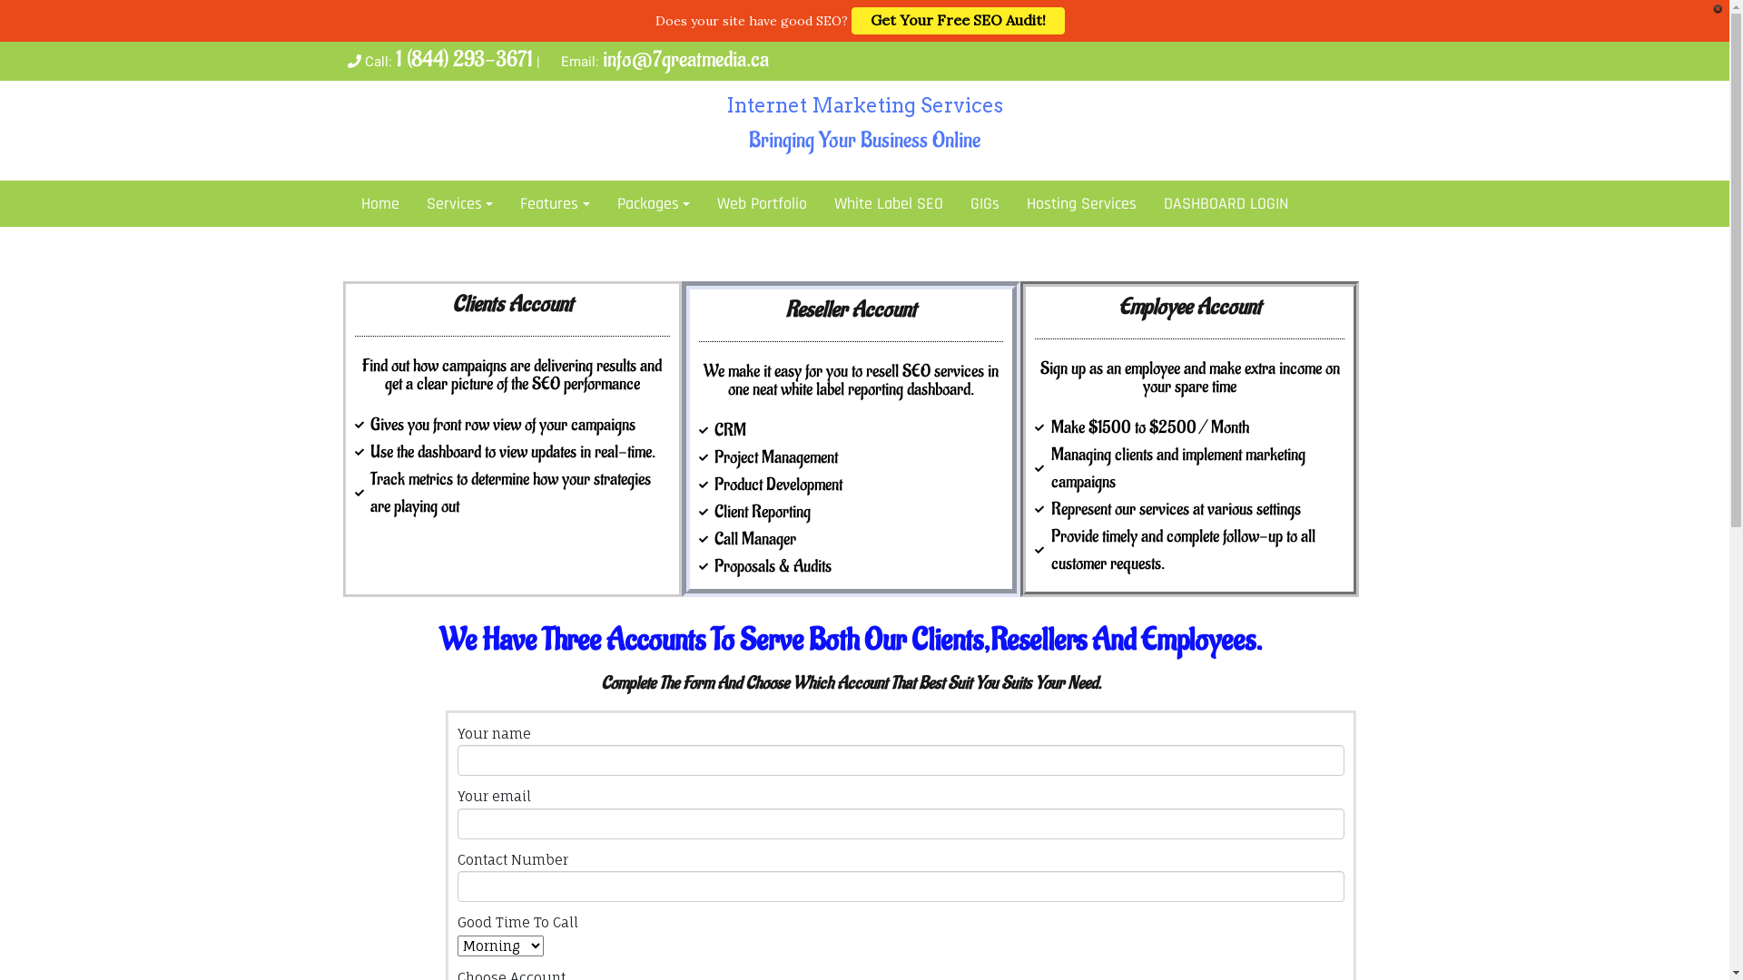 This screenshot has height=980, width=1743. I want to click on 1 (844) 293-3671, so click(465, 60).